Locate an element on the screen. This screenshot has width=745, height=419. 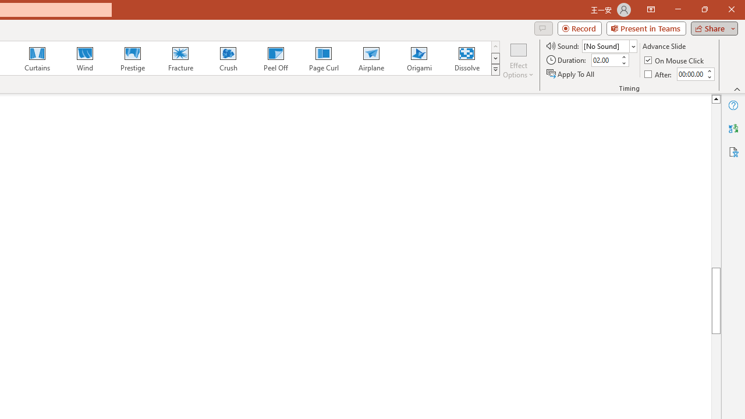
Page Curl is located at coordinates (323, 58).